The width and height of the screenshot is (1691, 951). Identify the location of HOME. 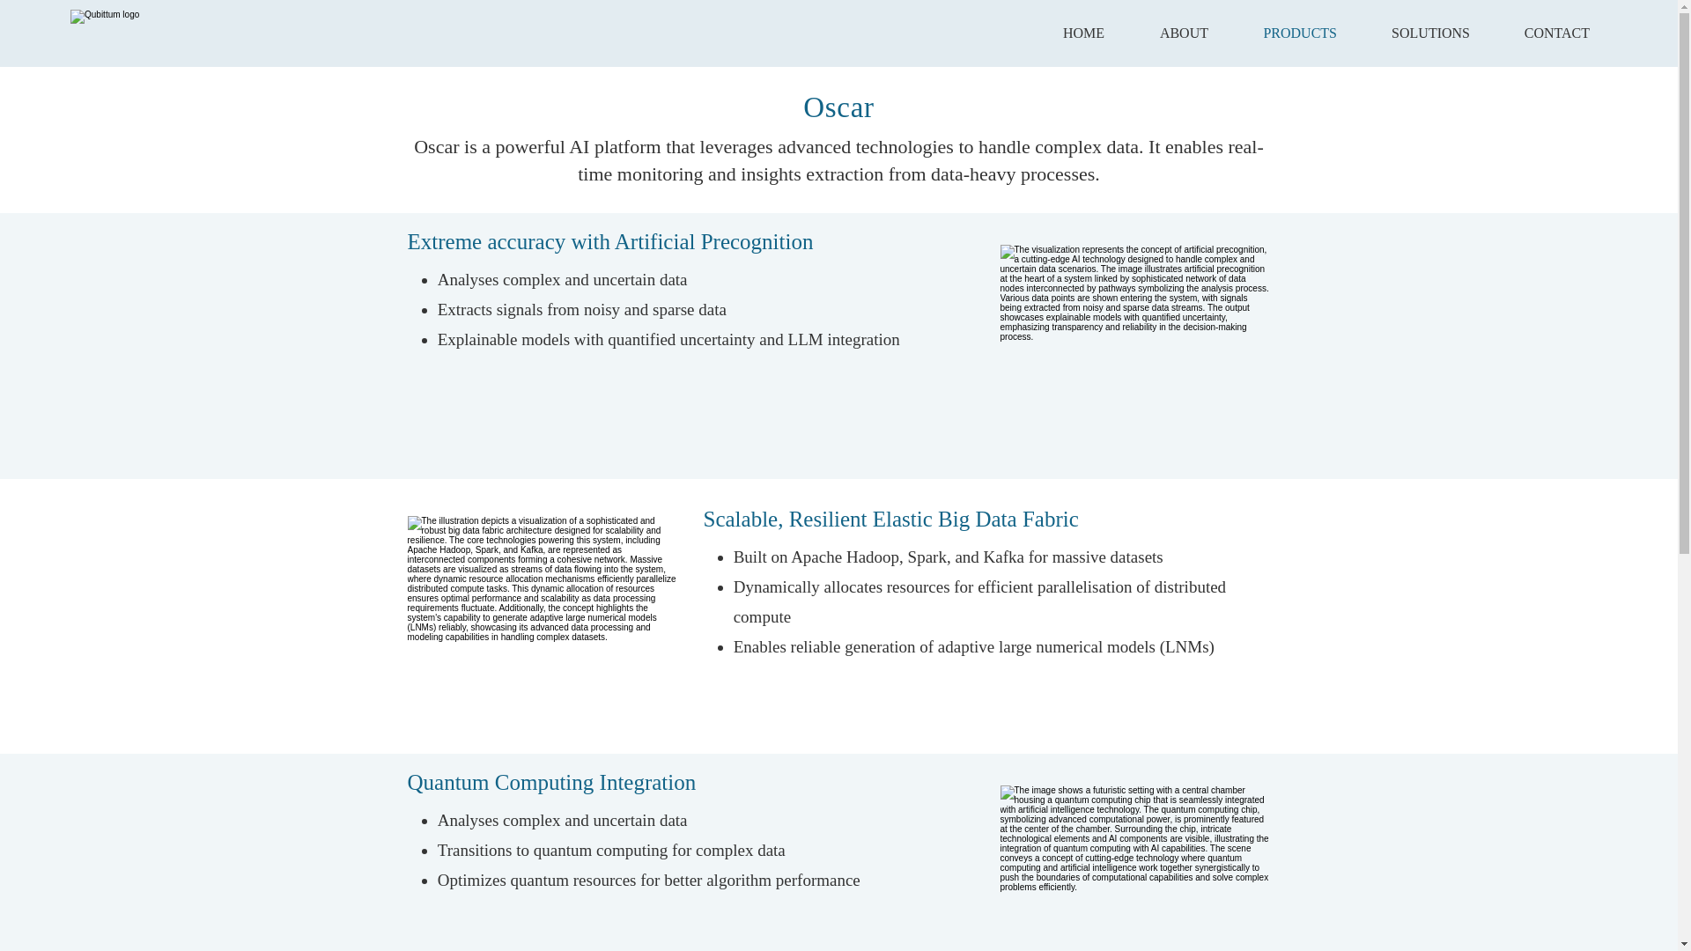
(1069, 33).